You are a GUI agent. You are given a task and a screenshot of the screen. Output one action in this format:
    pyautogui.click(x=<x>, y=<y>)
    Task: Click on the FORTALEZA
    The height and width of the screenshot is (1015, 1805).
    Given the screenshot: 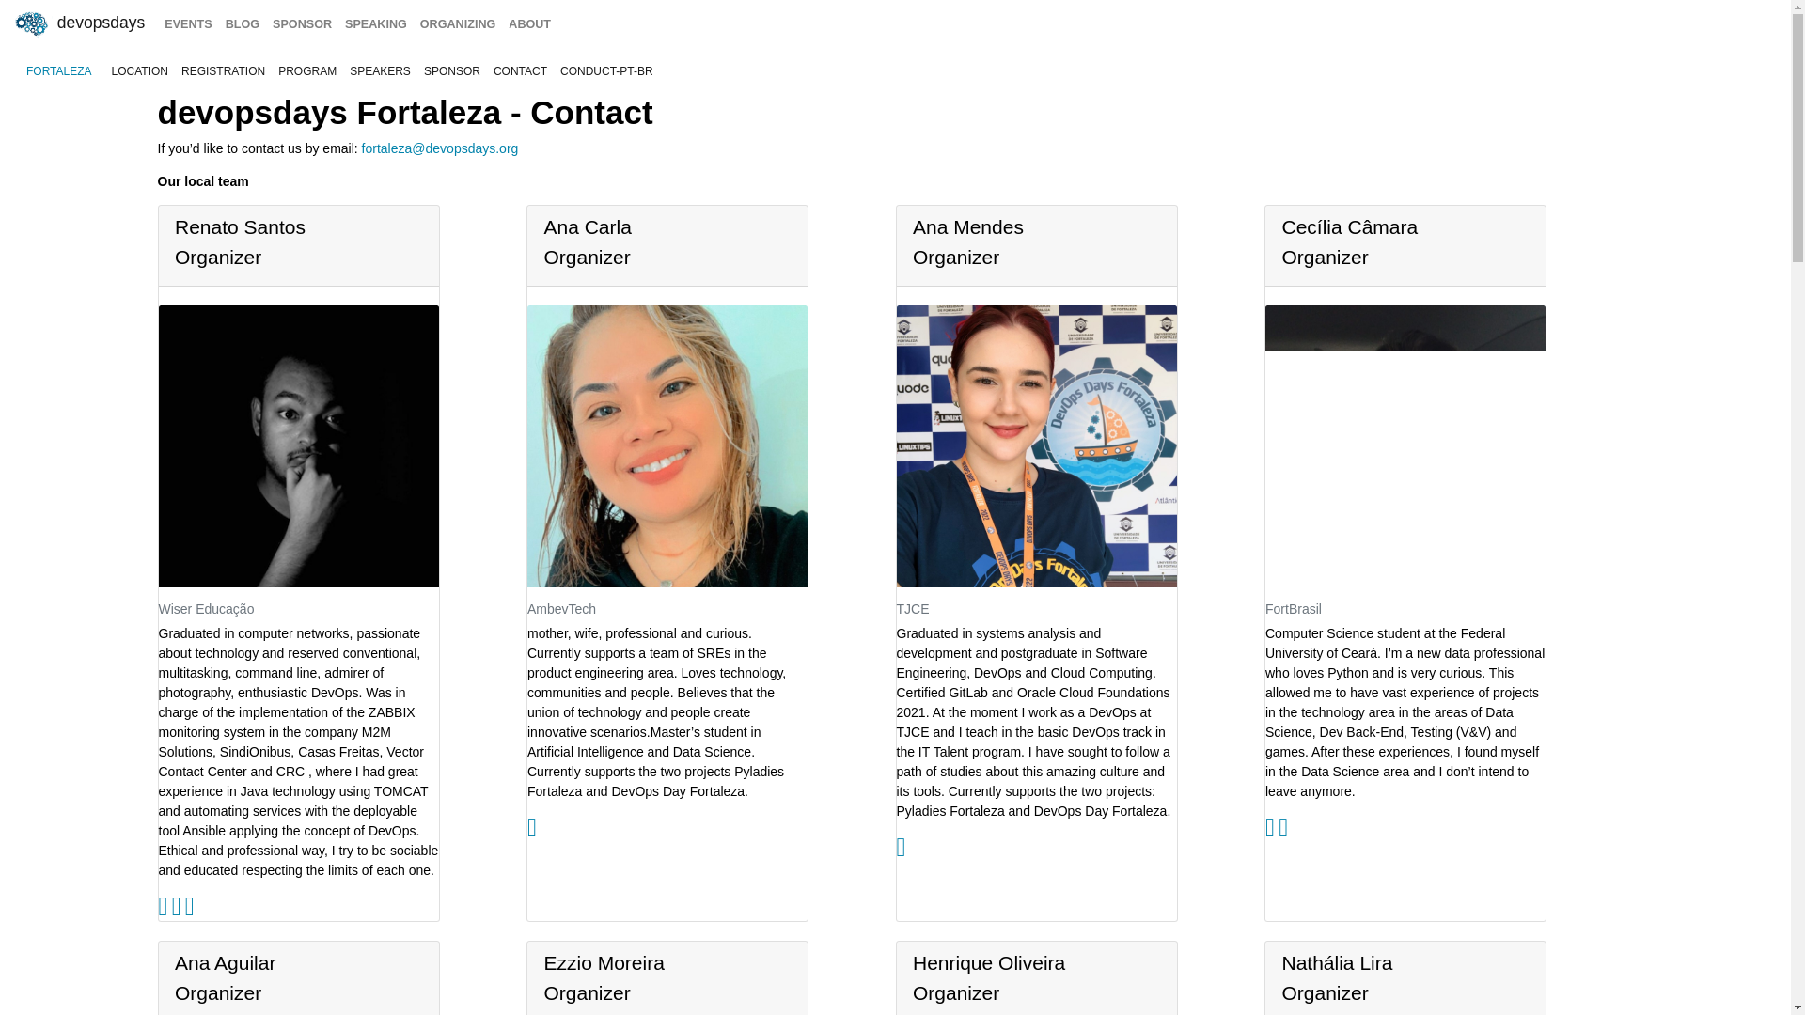 What is the action you would take?
    pyautogui.click(x=58, y=71)
    